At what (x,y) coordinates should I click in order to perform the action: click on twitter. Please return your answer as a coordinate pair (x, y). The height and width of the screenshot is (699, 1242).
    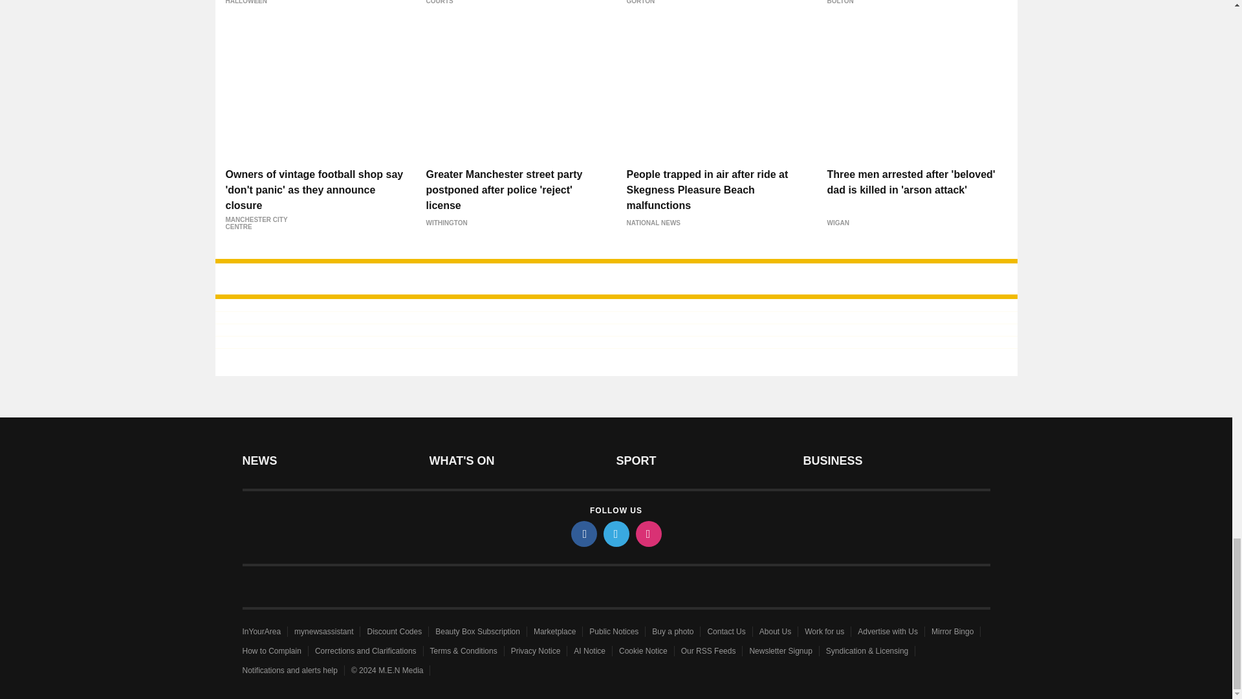
    Looking at the image, I should click on (615, 533).